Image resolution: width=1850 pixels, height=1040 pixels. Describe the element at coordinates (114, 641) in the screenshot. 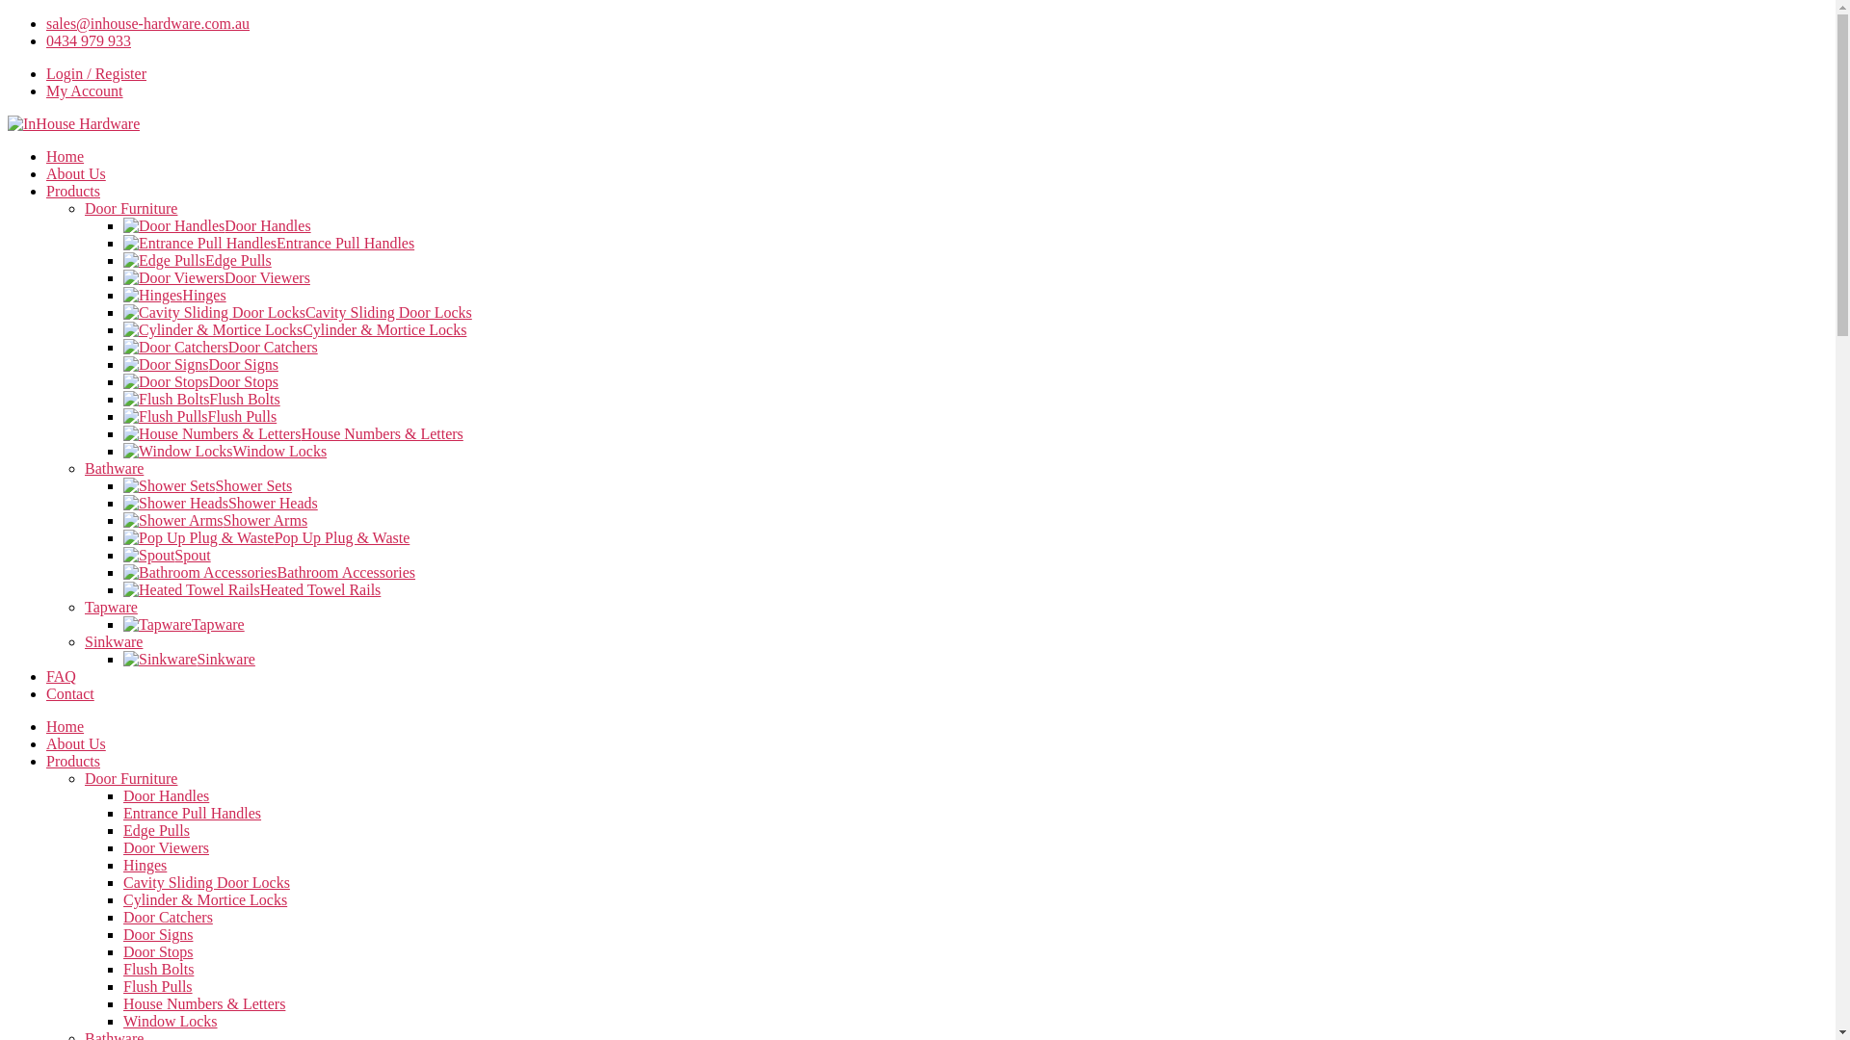

I see `Sinkware` at that location.